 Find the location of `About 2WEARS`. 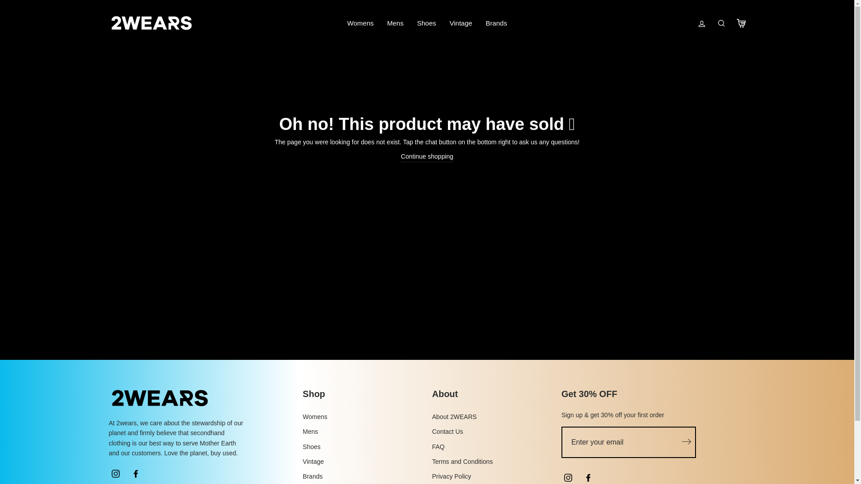

About 2WEARS is located at coordinates (454, 417).